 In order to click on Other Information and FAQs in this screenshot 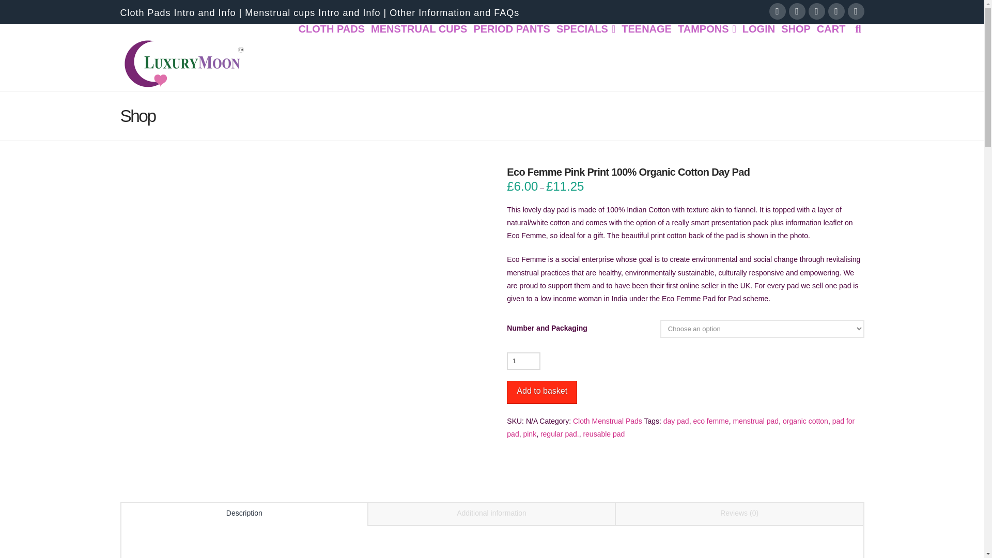, I will do `click(454, 12)`.